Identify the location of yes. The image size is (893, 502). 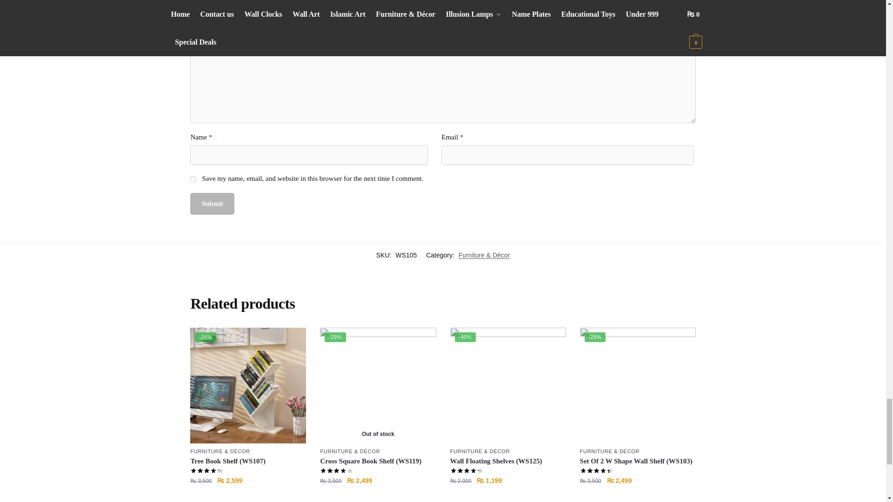
(193, 179).